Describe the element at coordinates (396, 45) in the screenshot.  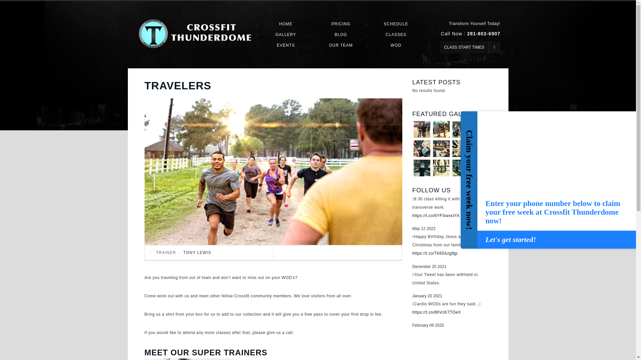
I see `WOD` at that location.